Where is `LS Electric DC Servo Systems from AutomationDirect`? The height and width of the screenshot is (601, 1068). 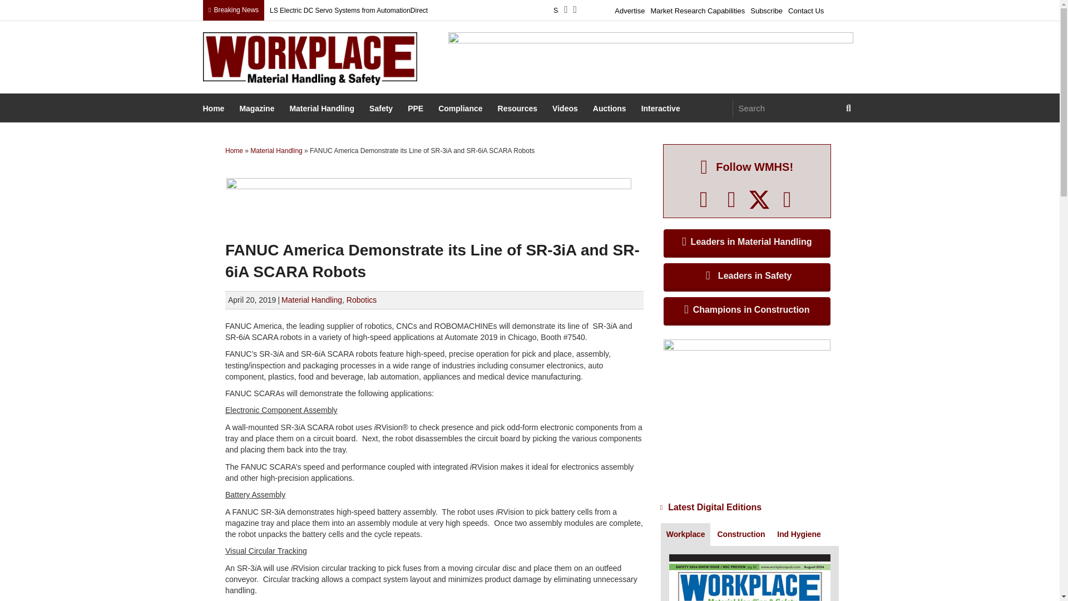 LS Electric DC Servo Systems from AutomationDirect is located at coordinates (349, 10).